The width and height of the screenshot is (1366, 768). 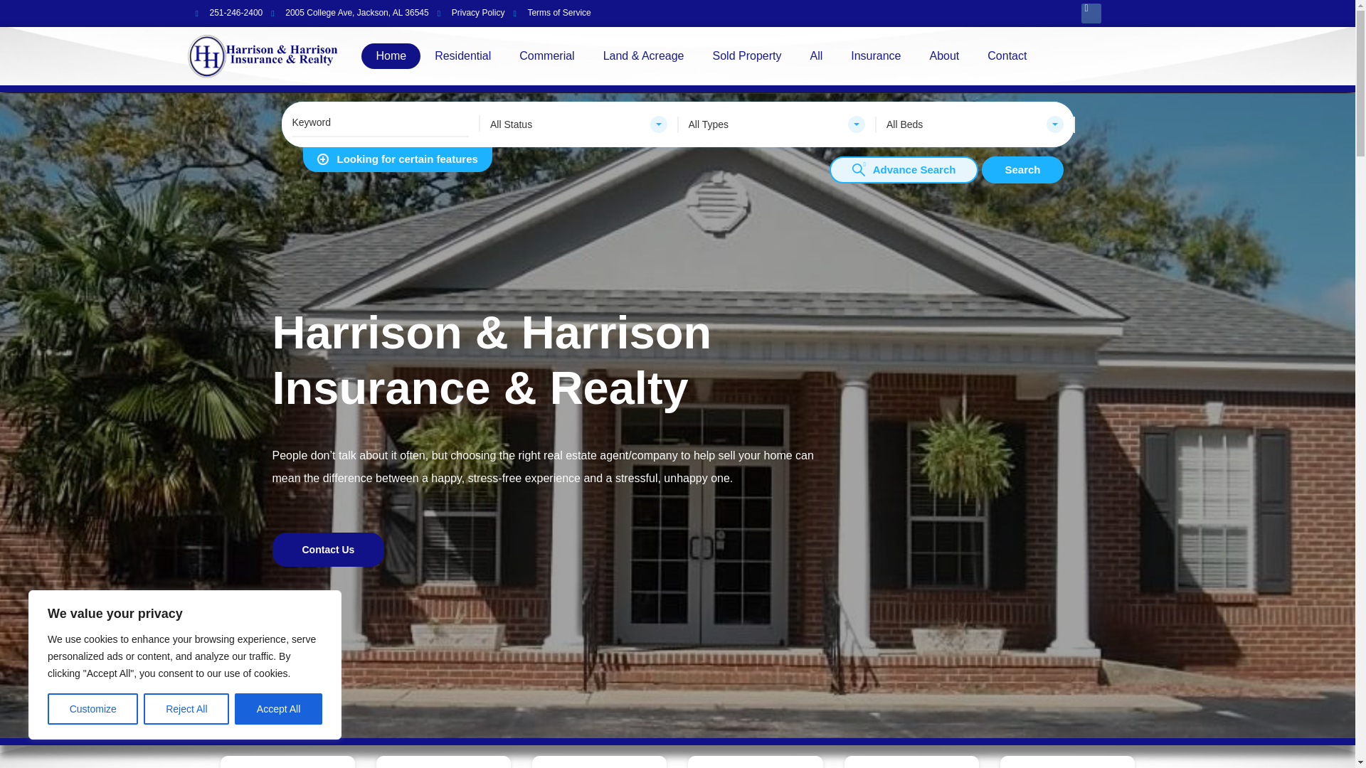 I want to click on Customize, so click(x=92, y=709).